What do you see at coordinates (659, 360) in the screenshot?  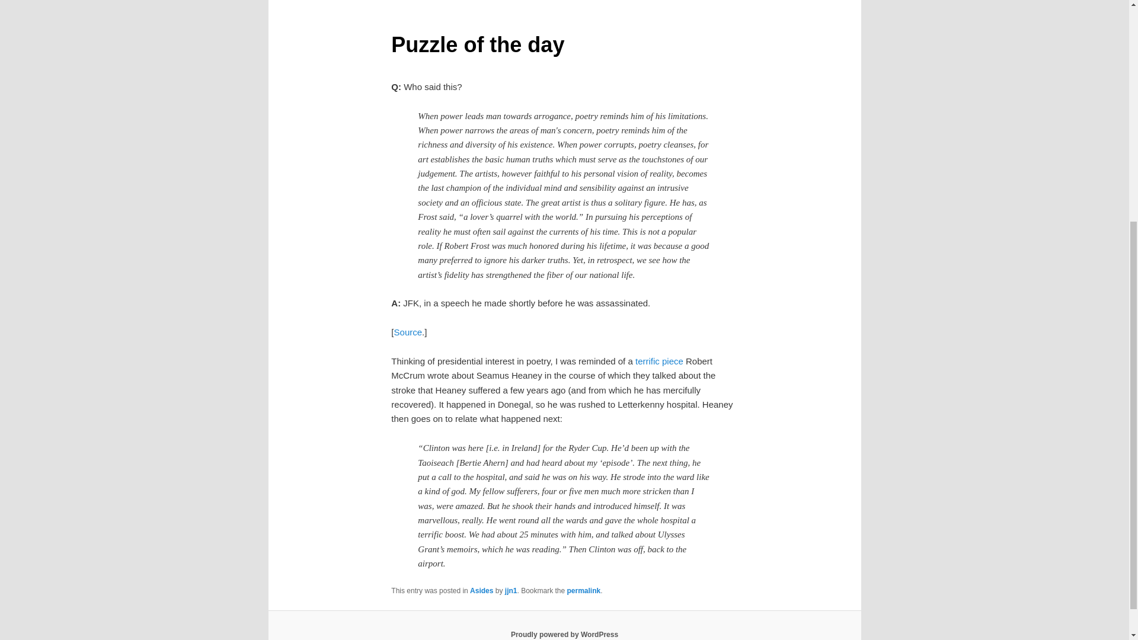 I see `terrific piece` at bounding box center [659, 360].